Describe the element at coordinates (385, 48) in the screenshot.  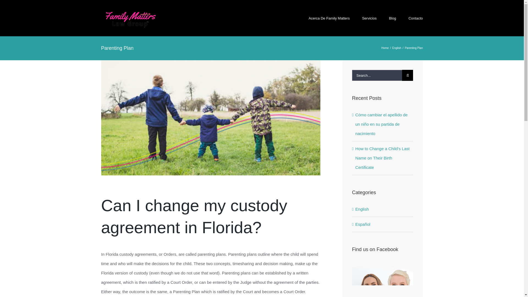
I see `Home` at that location.